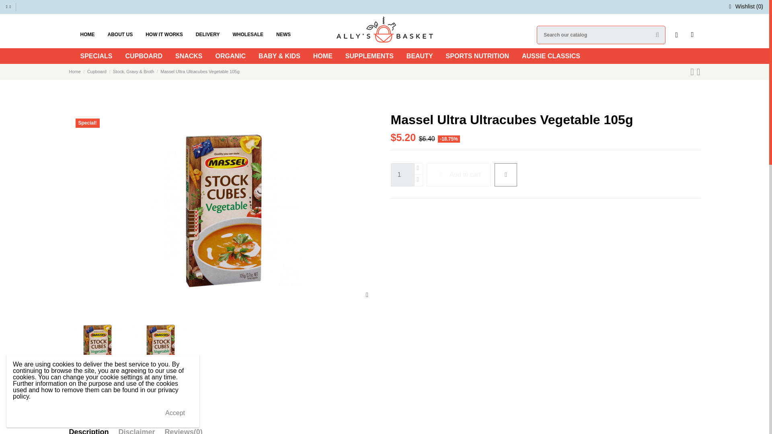 The image size is (772, 434). What do you see at coordinates (283, 35) in the screenshot?
I see `NEWS` at bounding box center [283, 35].